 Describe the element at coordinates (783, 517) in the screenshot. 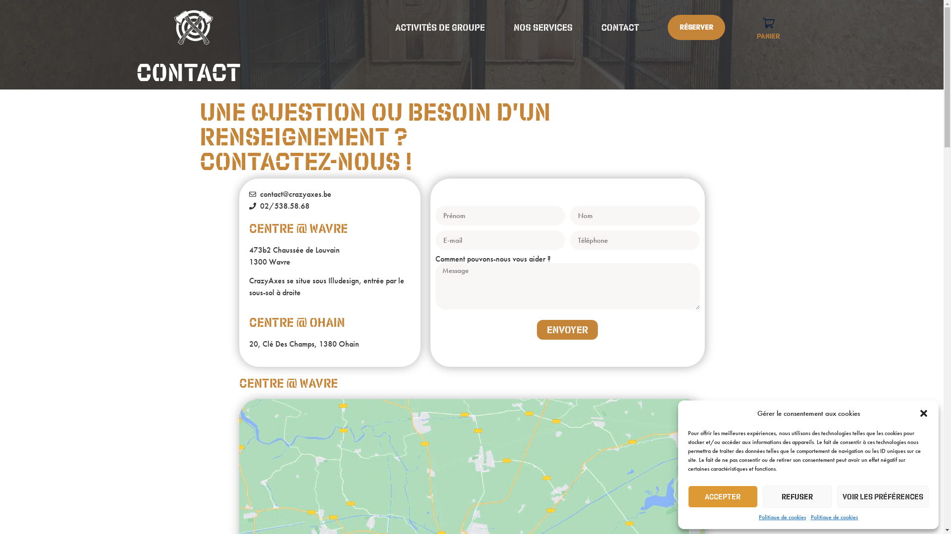

I see `Politique de cookies` at that location.